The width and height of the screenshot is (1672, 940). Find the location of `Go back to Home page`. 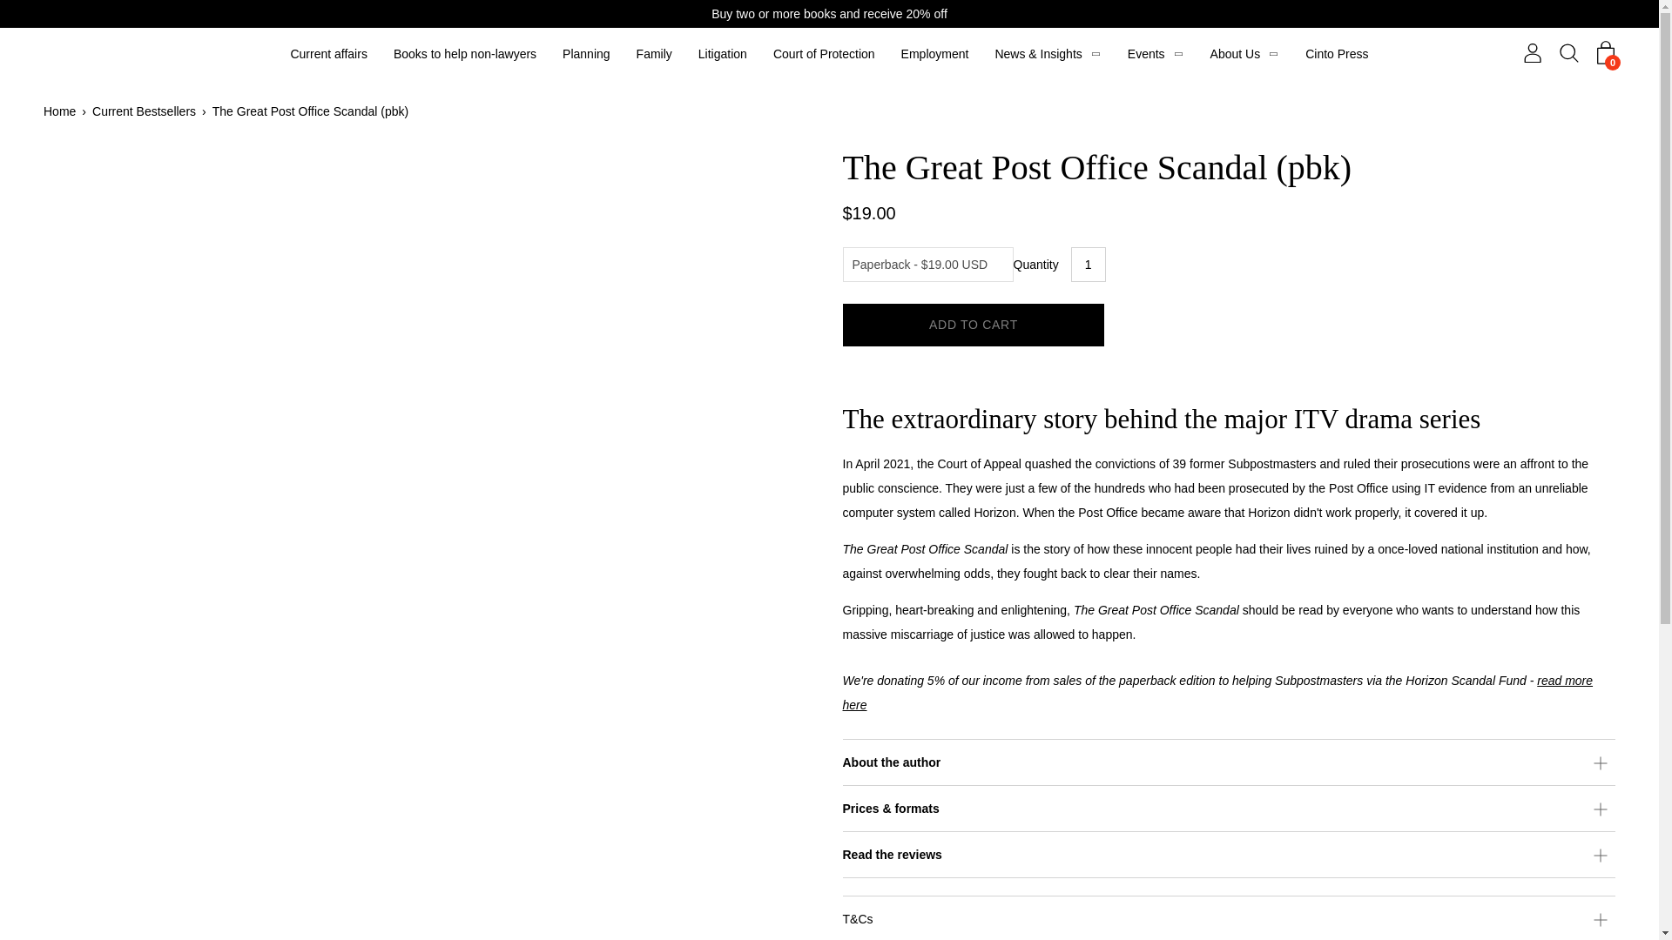

Go back to Home page is located at coordinates (63, 111).